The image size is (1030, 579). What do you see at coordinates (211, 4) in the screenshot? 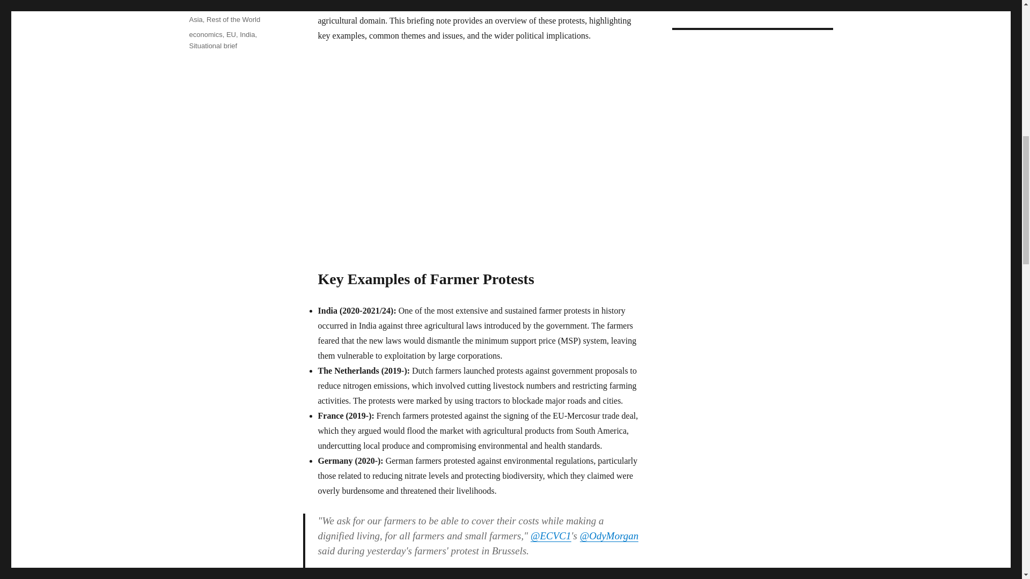
I see `March 7, 2024` at bounding box center [211, 4].